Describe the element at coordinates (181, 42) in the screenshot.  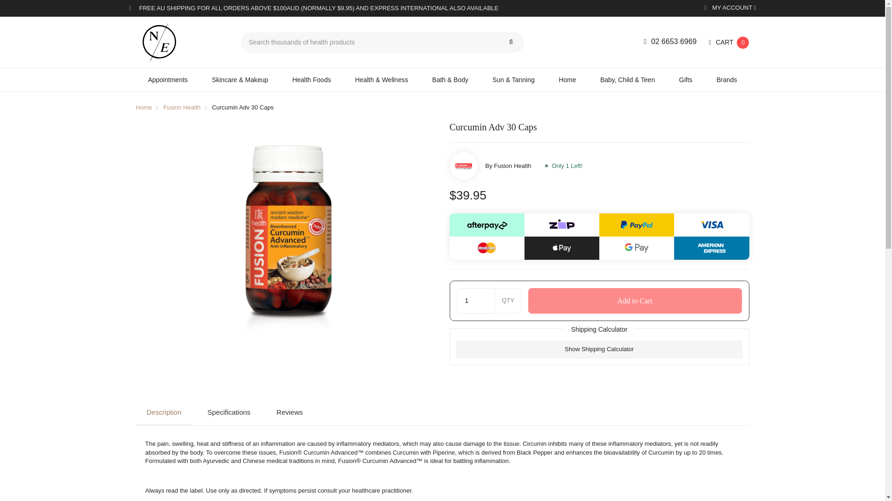
I see `Nourished Earth` at that location.